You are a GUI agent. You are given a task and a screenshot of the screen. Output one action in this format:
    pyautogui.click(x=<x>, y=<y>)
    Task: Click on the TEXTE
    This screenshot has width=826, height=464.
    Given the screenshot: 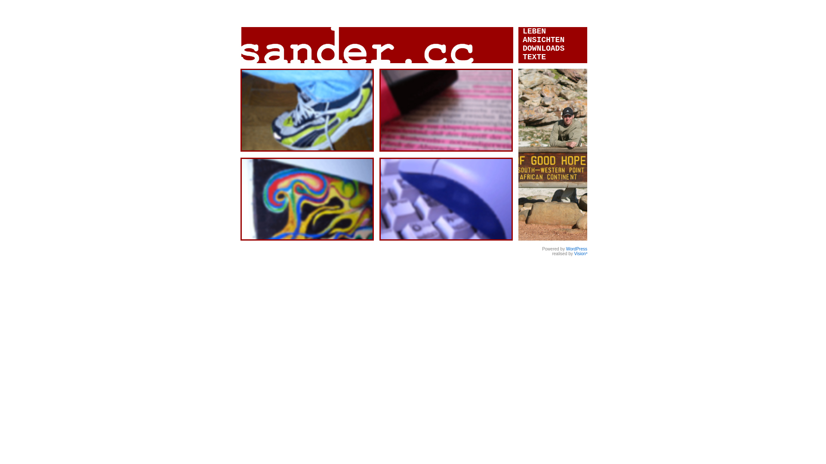 What is the action you would take?
    pyautogui.click(x=534, y=57)
    